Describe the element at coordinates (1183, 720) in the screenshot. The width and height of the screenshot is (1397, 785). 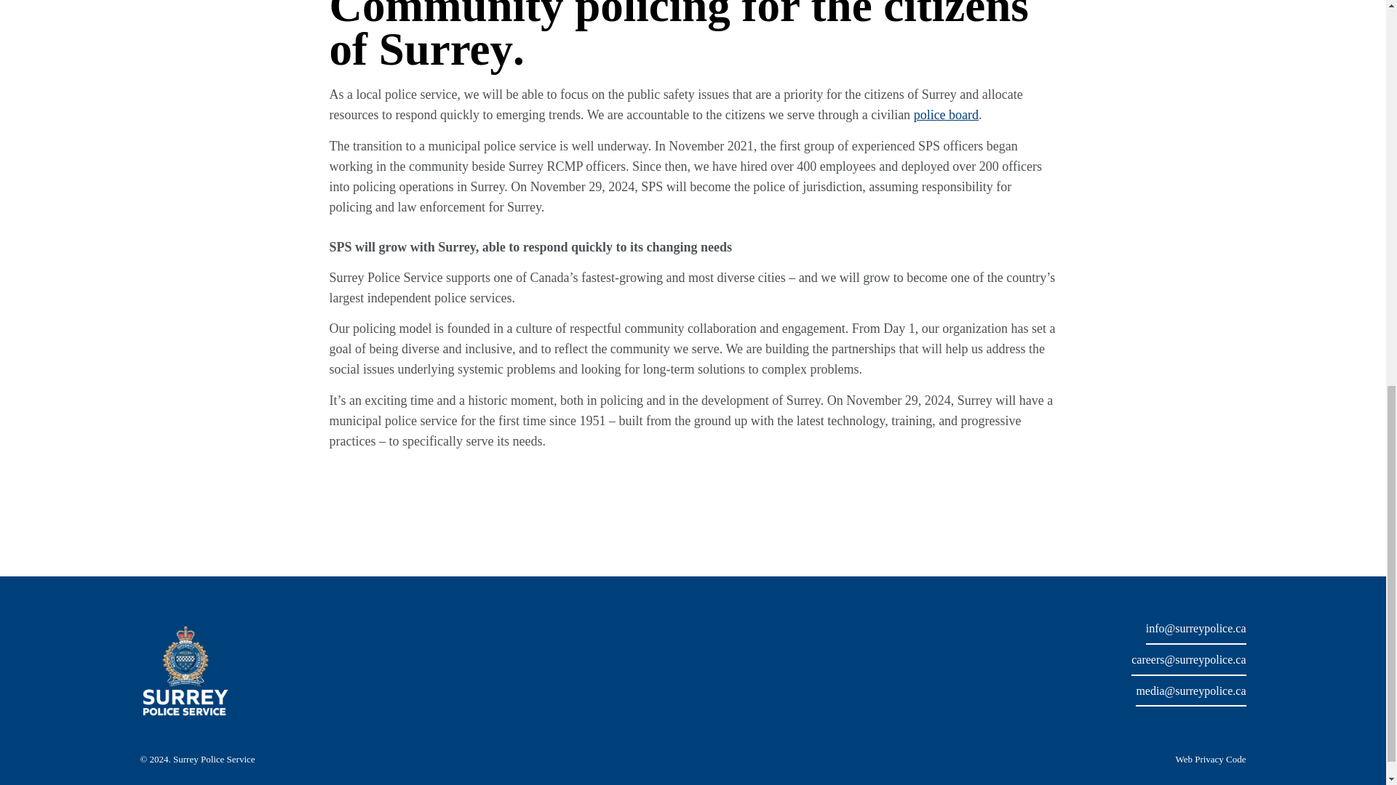
I see `Follow us on Instagram` at that location.